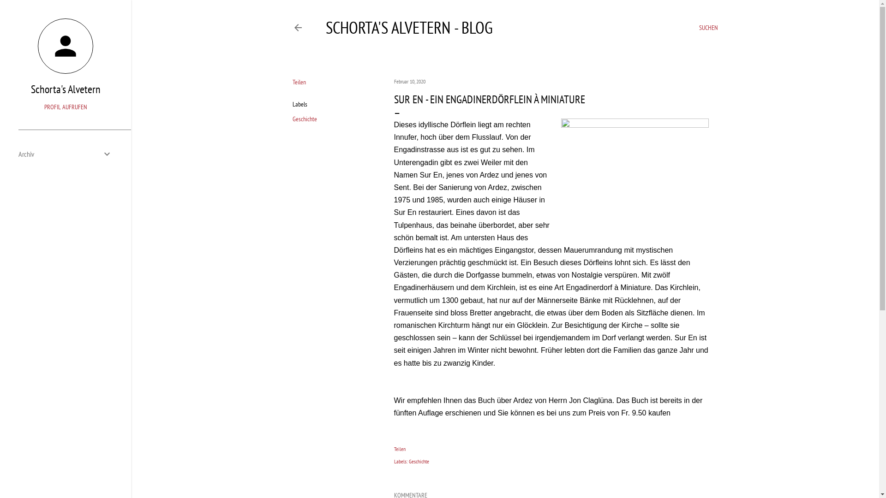  Describe the element at coordinates (305, 119) in the screenshot. I see `Geschichte` at that location.